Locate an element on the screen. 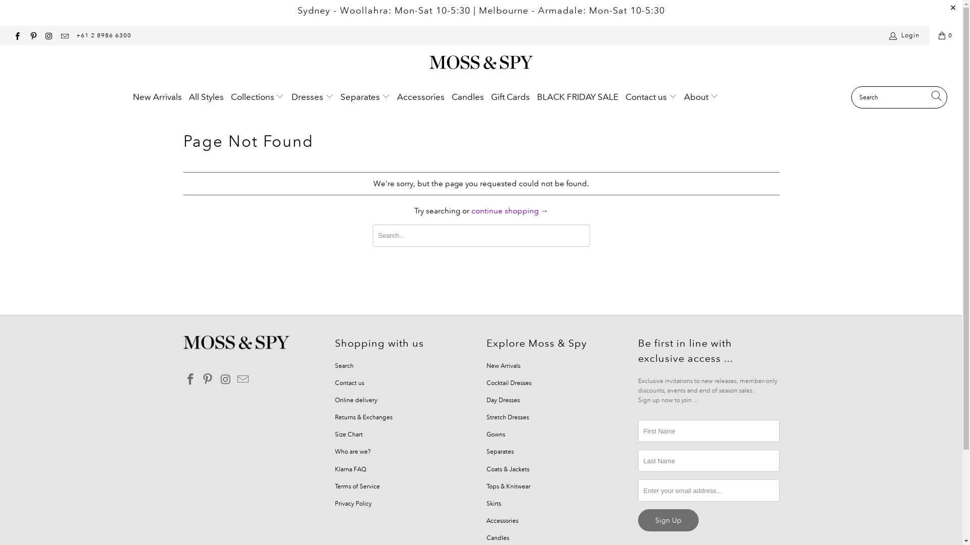  New Arrivals is located at coordinates (503, 365).